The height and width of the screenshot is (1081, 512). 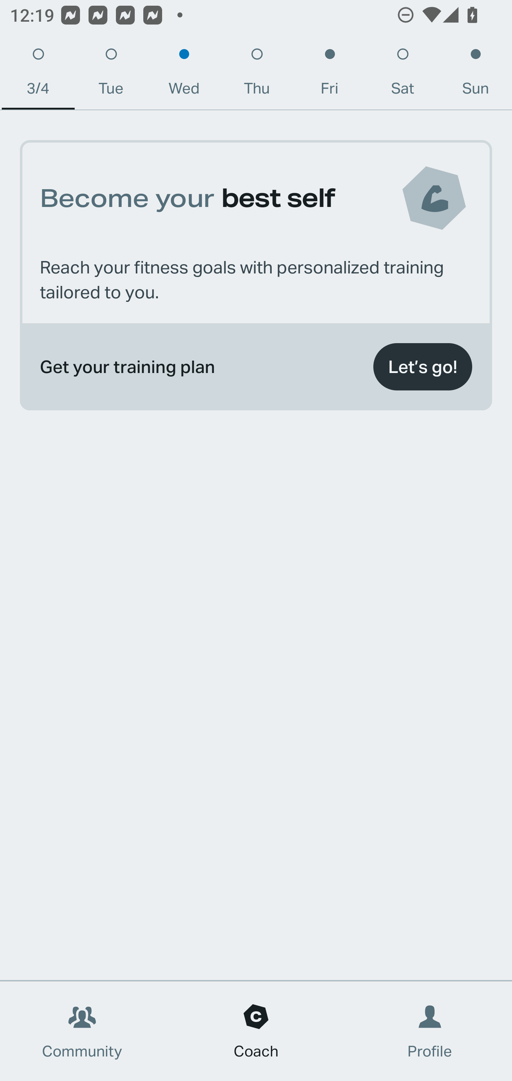 I want to click on Wed, so click(x=184, y=75).